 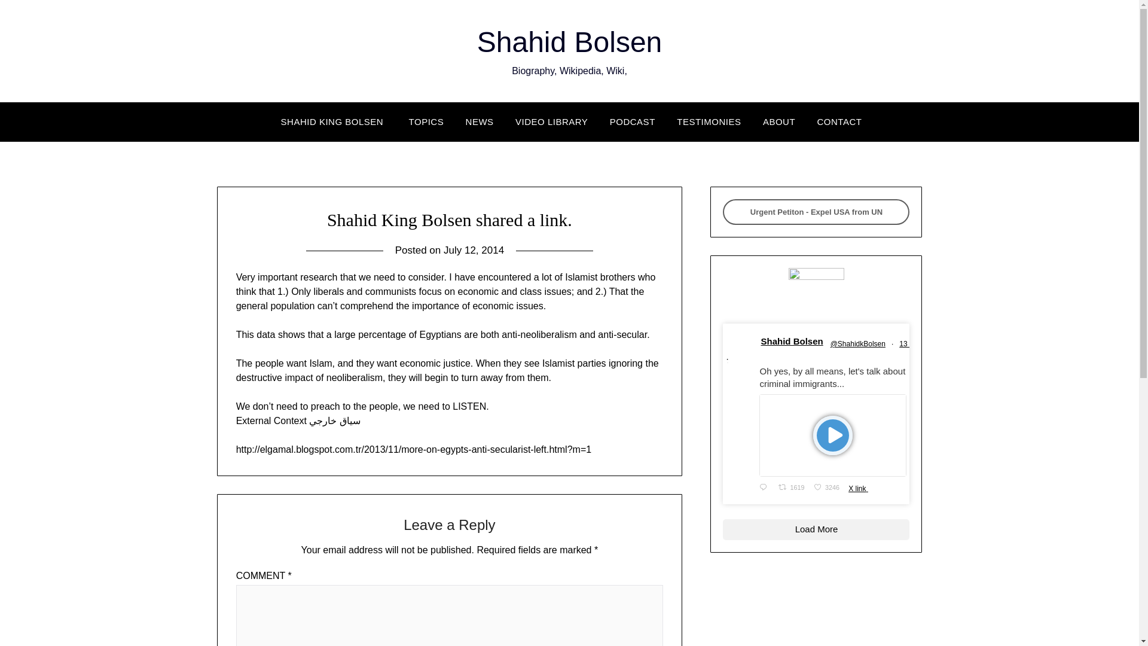 What do you see at coordinates (474, 250) in the screenshot?
I see `July 12, 2014` at bounding box center [474, 250].